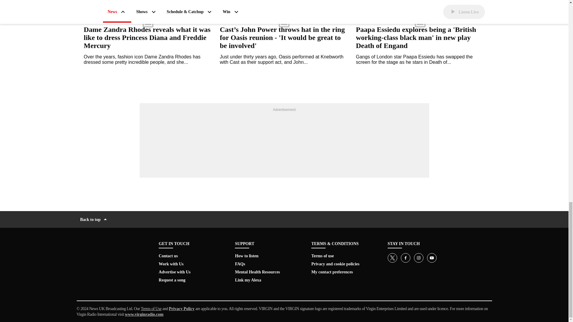 This screenshot has height=322, width=573. Describe the element at coordinates (175, 272) in the screenshot. I see `Advertise with Us` at that location.